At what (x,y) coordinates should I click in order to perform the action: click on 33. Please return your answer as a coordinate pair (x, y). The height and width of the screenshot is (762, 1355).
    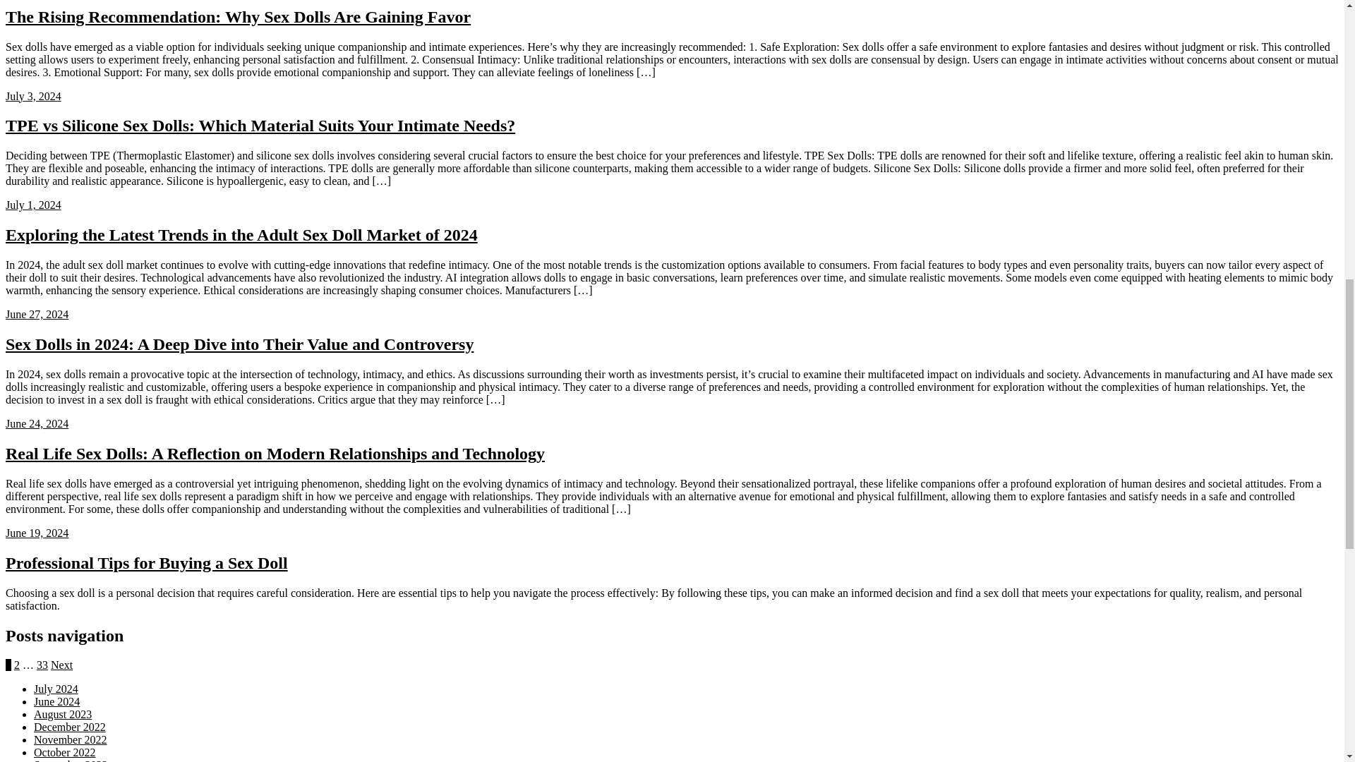
    Looking at the image, I should click on (42, 665).